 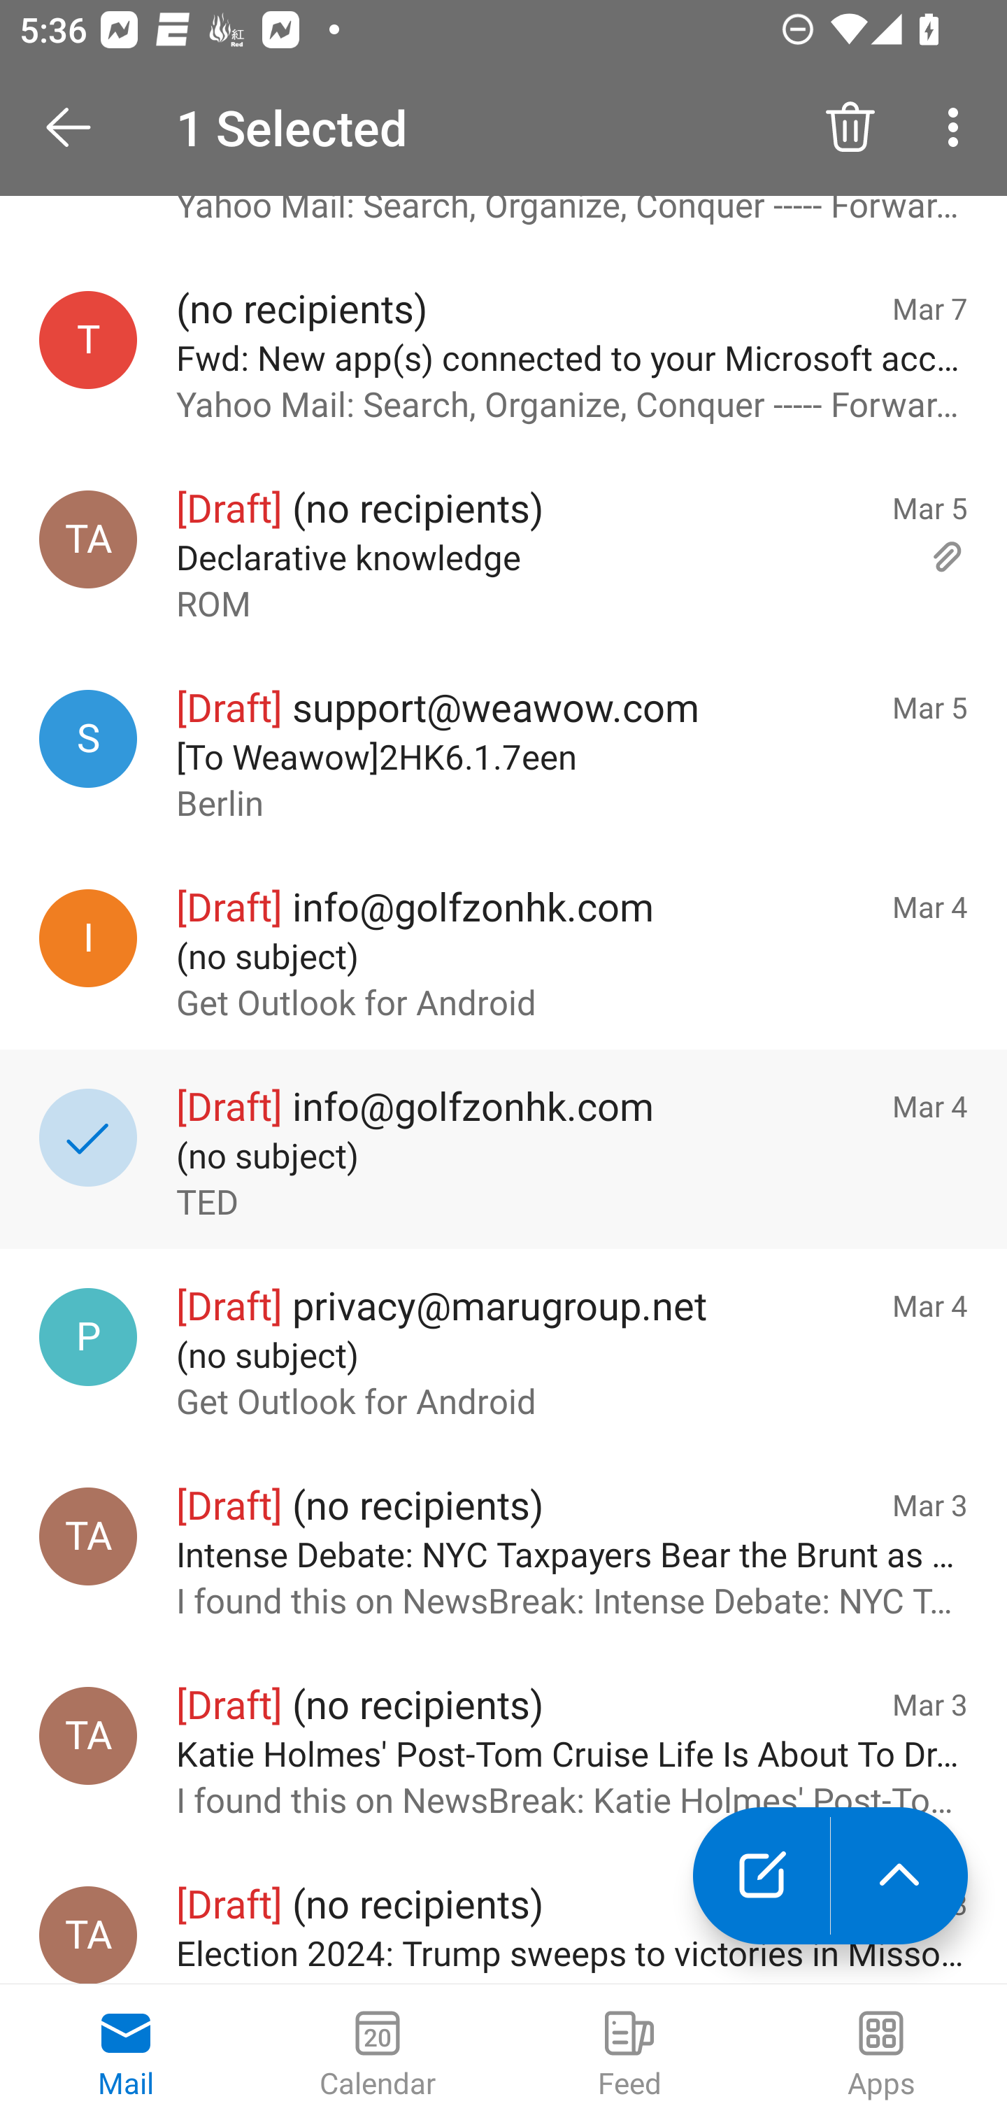 I want to click on Test Appium, testappium002@outlook.com, so click(x=88, y=1535).